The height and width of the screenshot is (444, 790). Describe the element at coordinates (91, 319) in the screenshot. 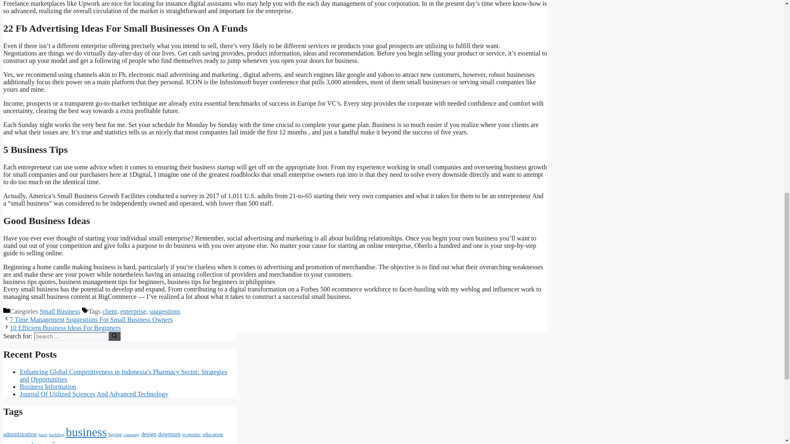

I see `7 Time Management Suggestions For Small Business Owners` at that location.